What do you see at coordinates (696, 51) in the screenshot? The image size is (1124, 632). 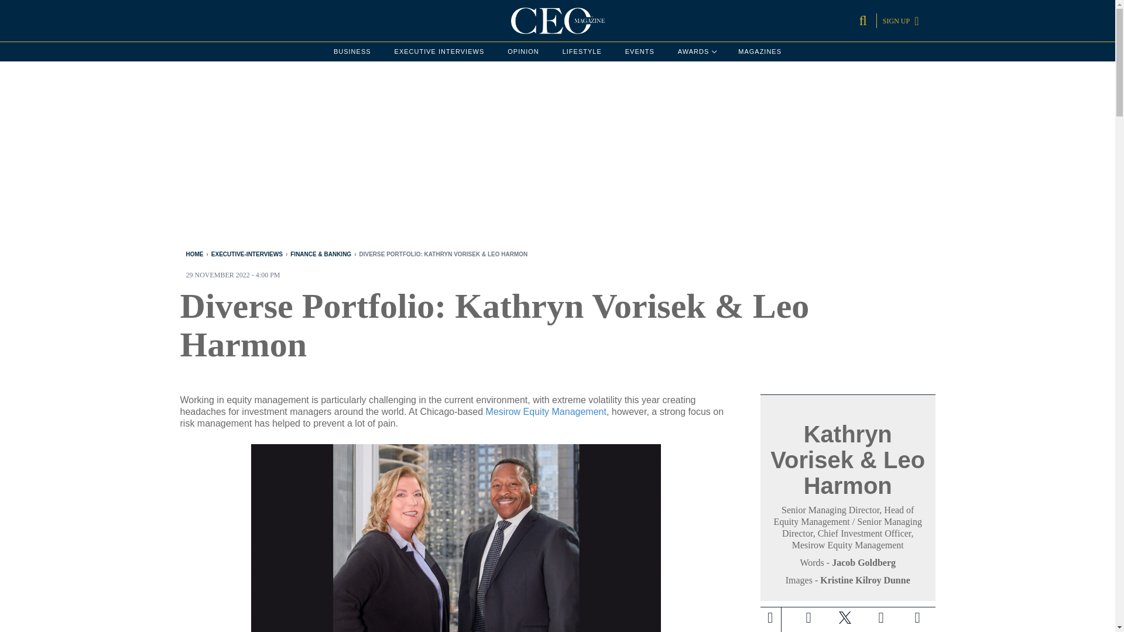 I see `Executive Interviews` at bounding box center [696, 51].